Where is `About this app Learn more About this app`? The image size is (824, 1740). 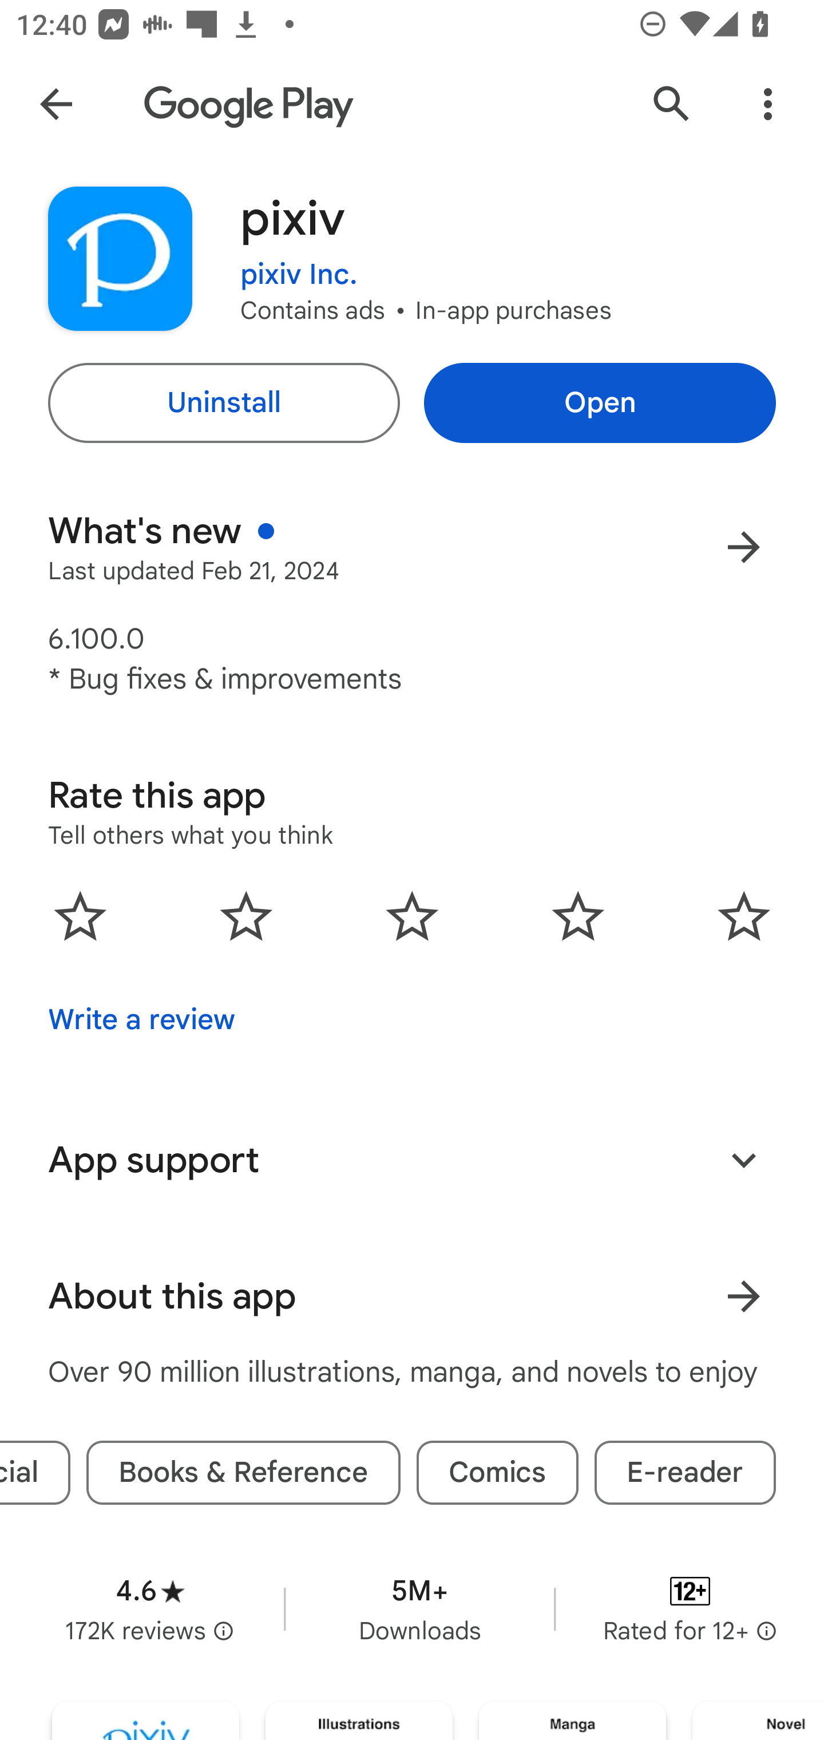
About this app Learn more About this app is located at coordinates (412, 1296).